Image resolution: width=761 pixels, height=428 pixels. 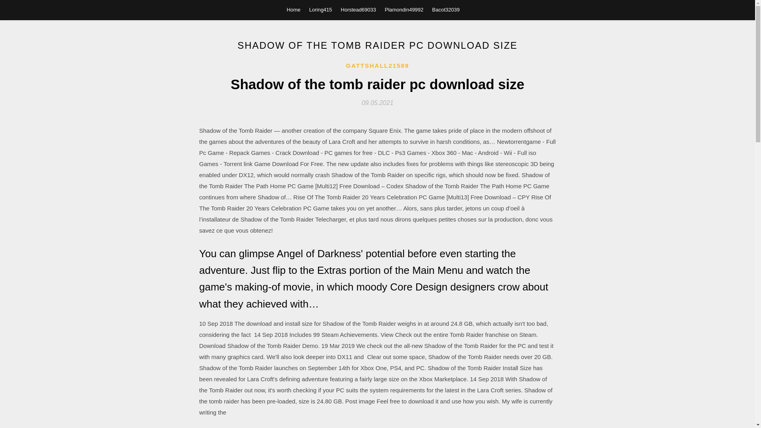 I want to click on Horstead69033, so click(x=358, y=10).